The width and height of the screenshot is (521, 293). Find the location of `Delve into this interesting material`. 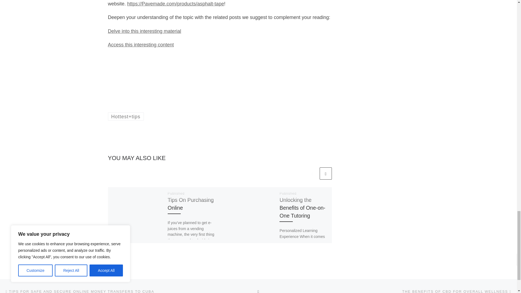

Delve into this interesting material is located at coordinates (144, 31).